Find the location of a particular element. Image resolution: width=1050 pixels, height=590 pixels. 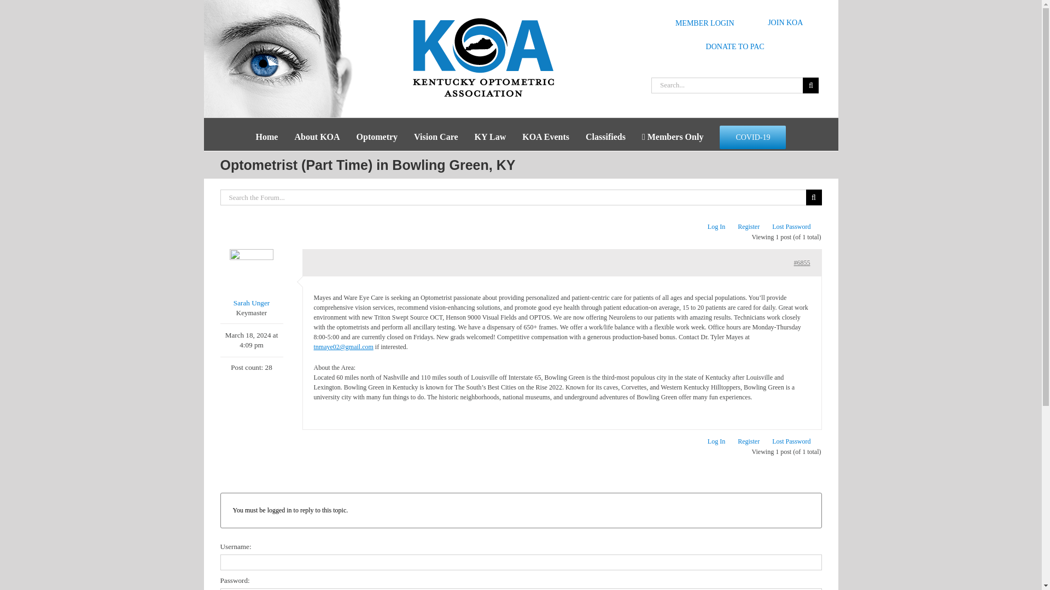

JOIN KOA is located at coordinates (785, 22).